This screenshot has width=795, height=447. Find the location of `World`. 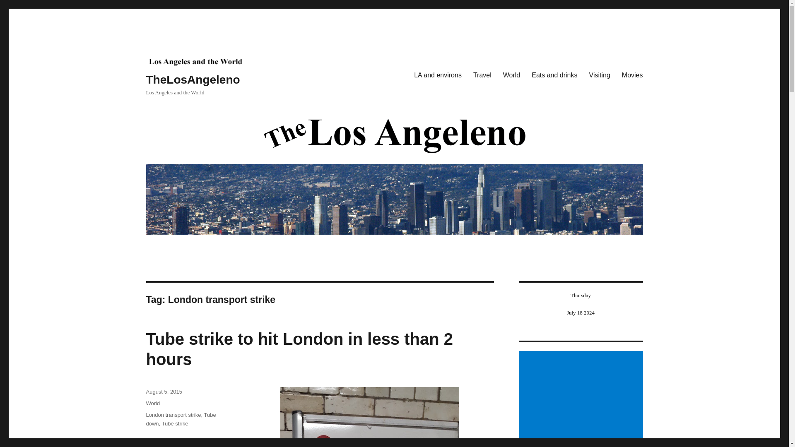

World is located at coordinates (512, 75).